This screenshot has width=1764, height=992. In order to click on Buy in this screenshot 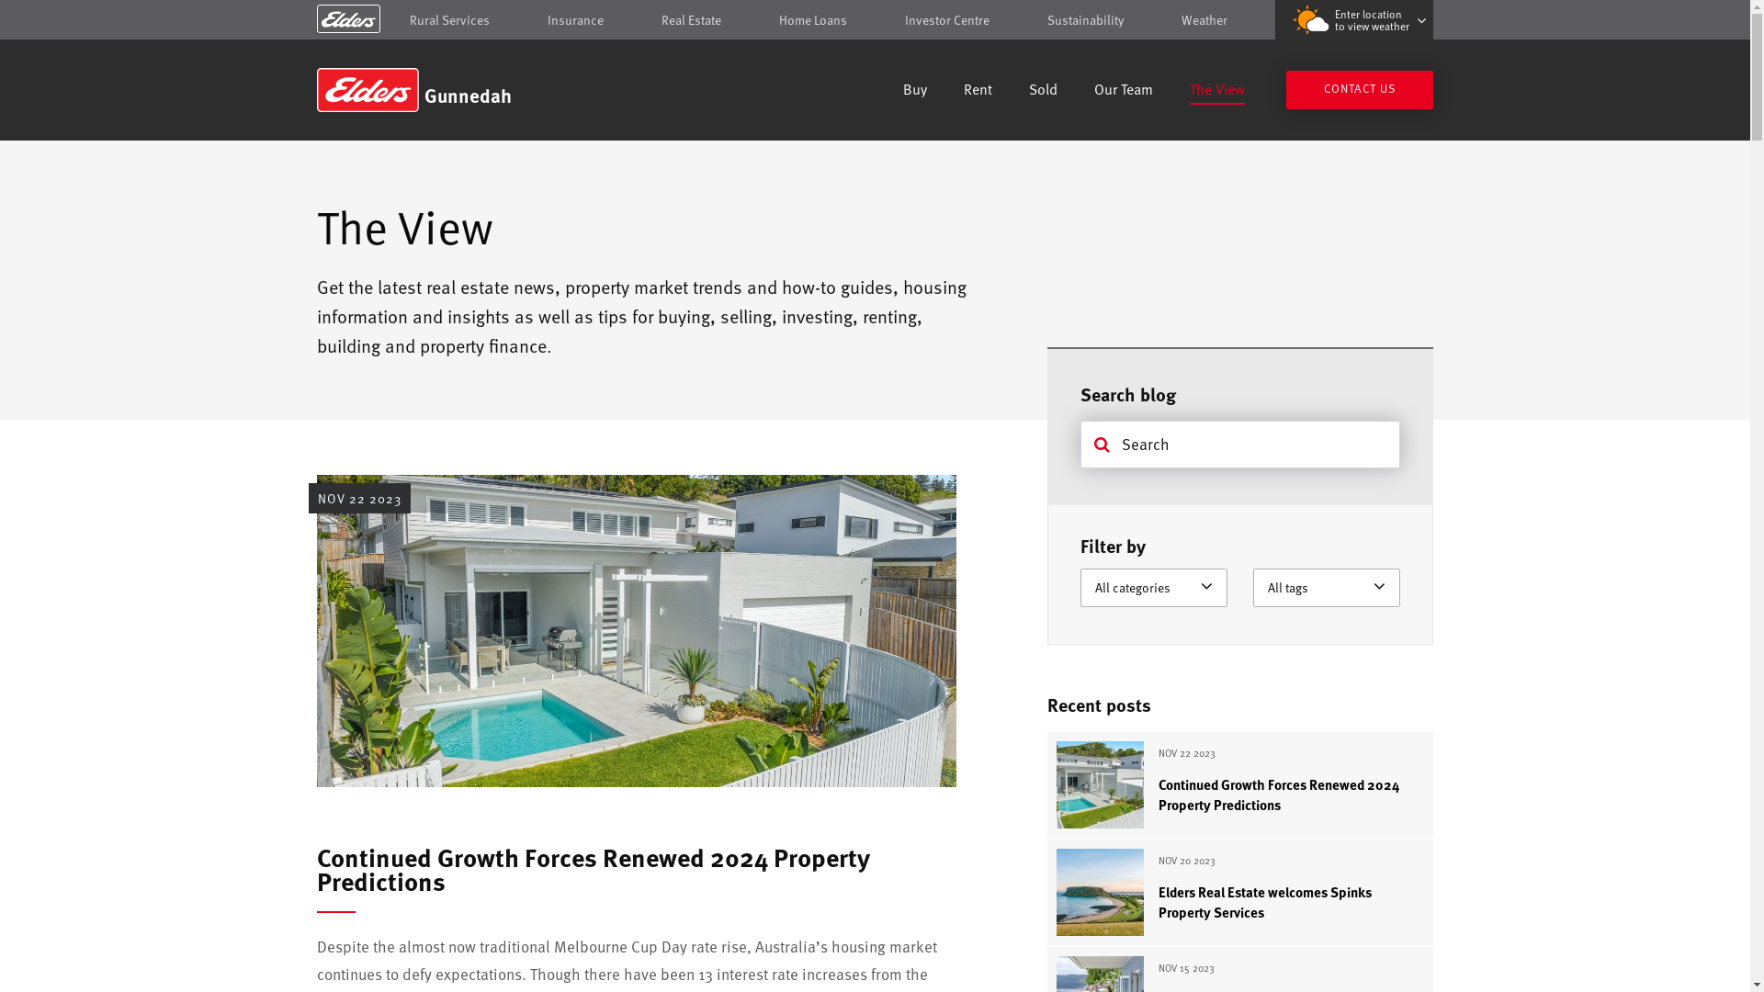, I will do `click(915, 92)`.